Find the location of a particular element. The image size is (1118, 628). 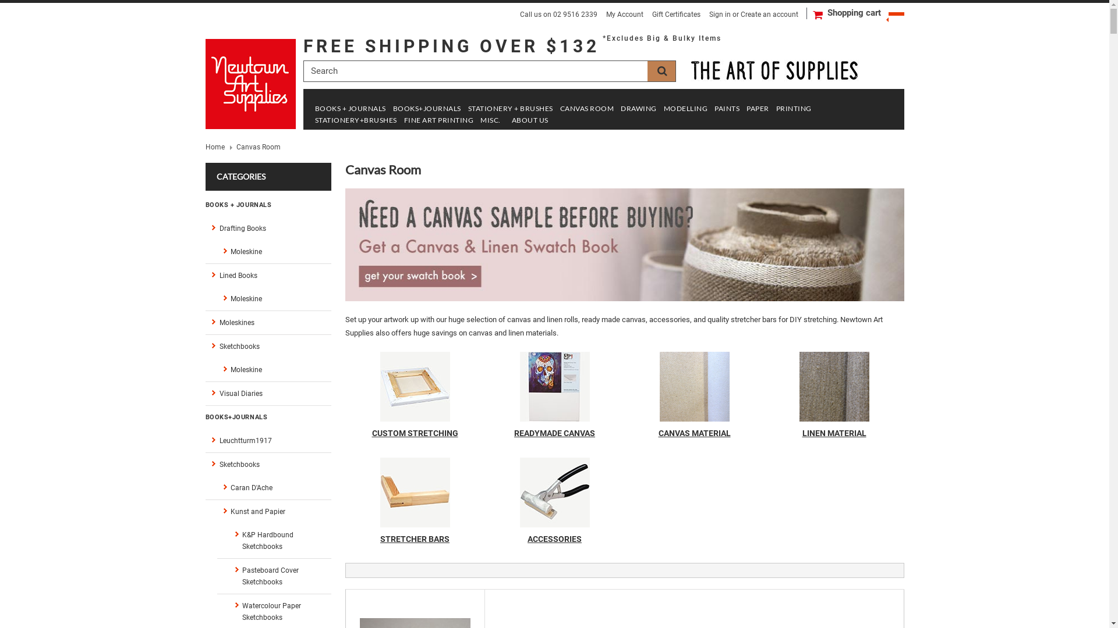

Kunst and Papier is located at coordinates (274, 512).